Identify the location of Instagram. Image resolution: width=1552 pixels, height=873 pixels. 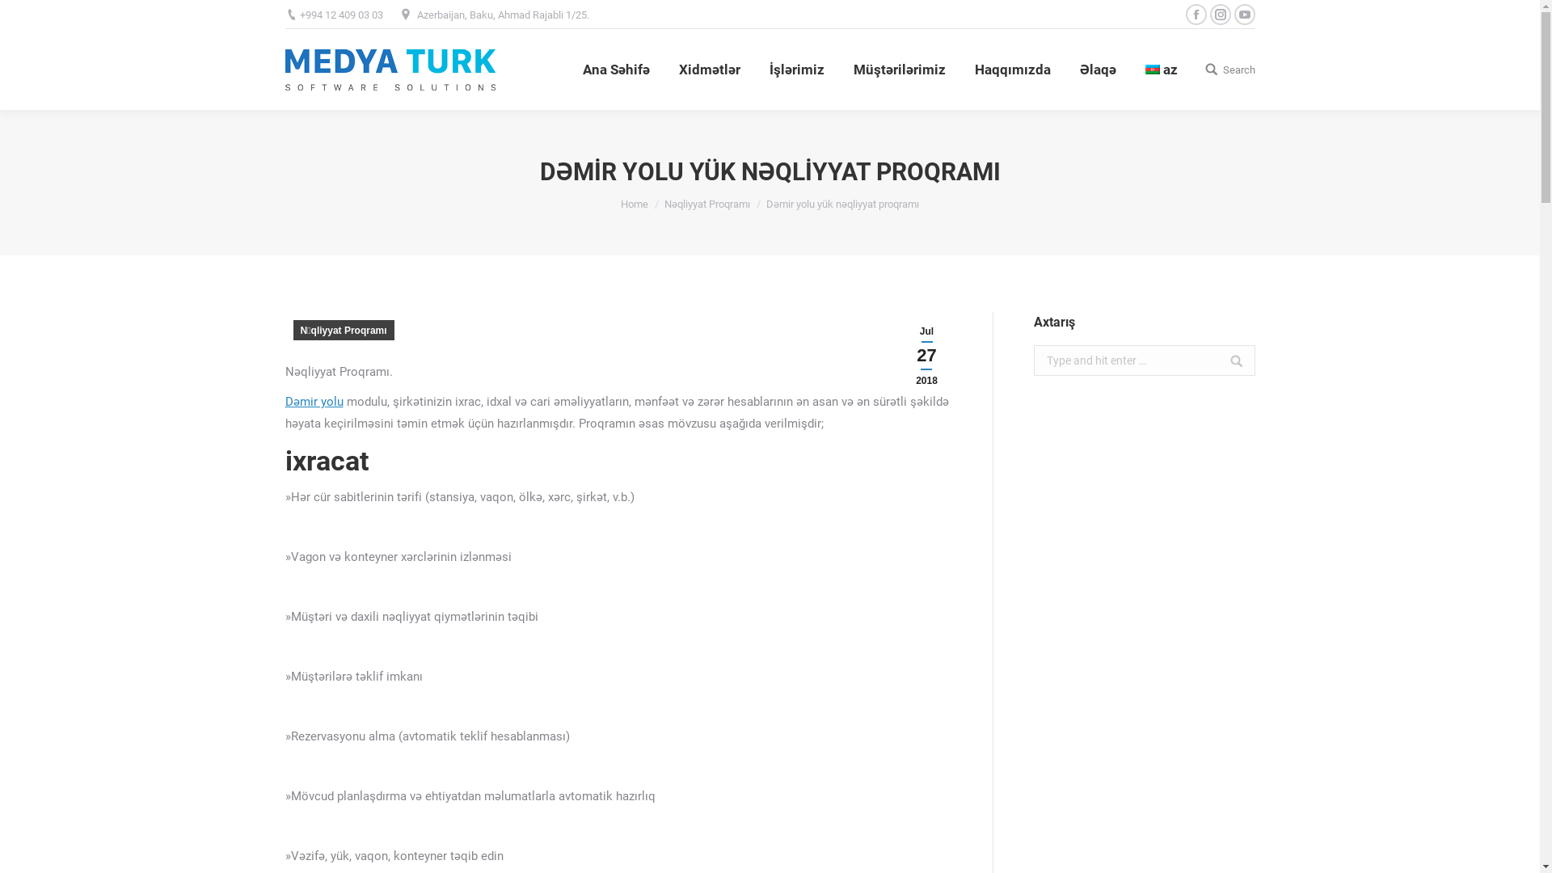
(345, 670).